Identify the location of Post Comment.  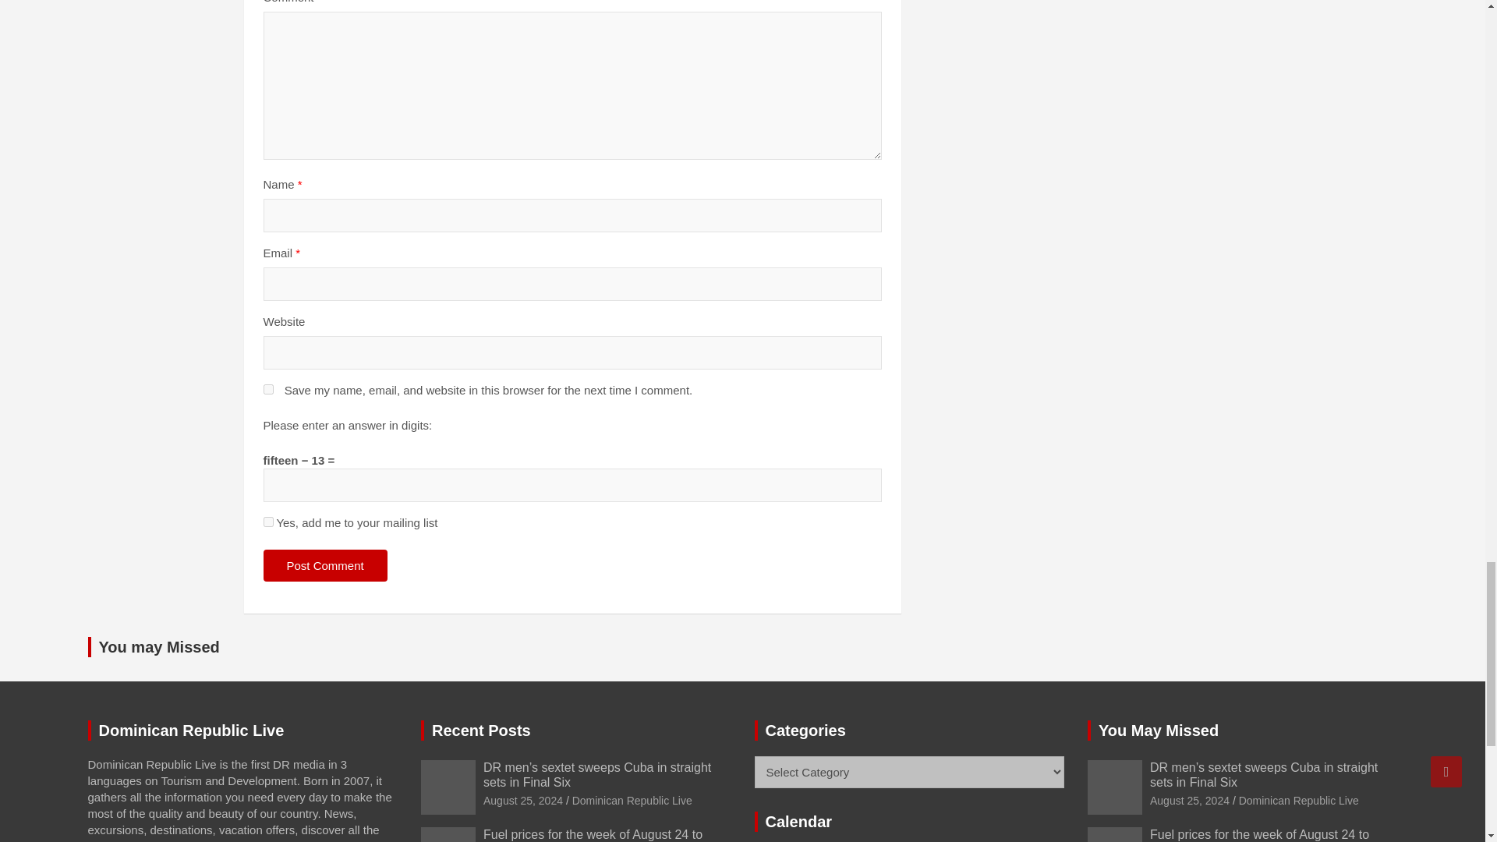
(325, 566).